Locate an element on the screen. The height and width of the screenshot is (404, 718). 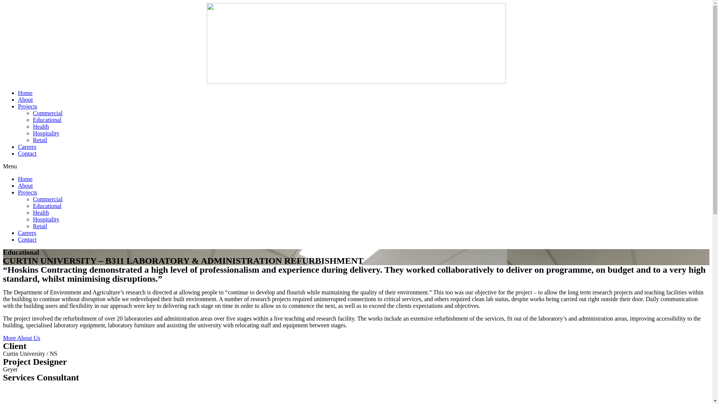
Careers is located at coordinates (27, 233).